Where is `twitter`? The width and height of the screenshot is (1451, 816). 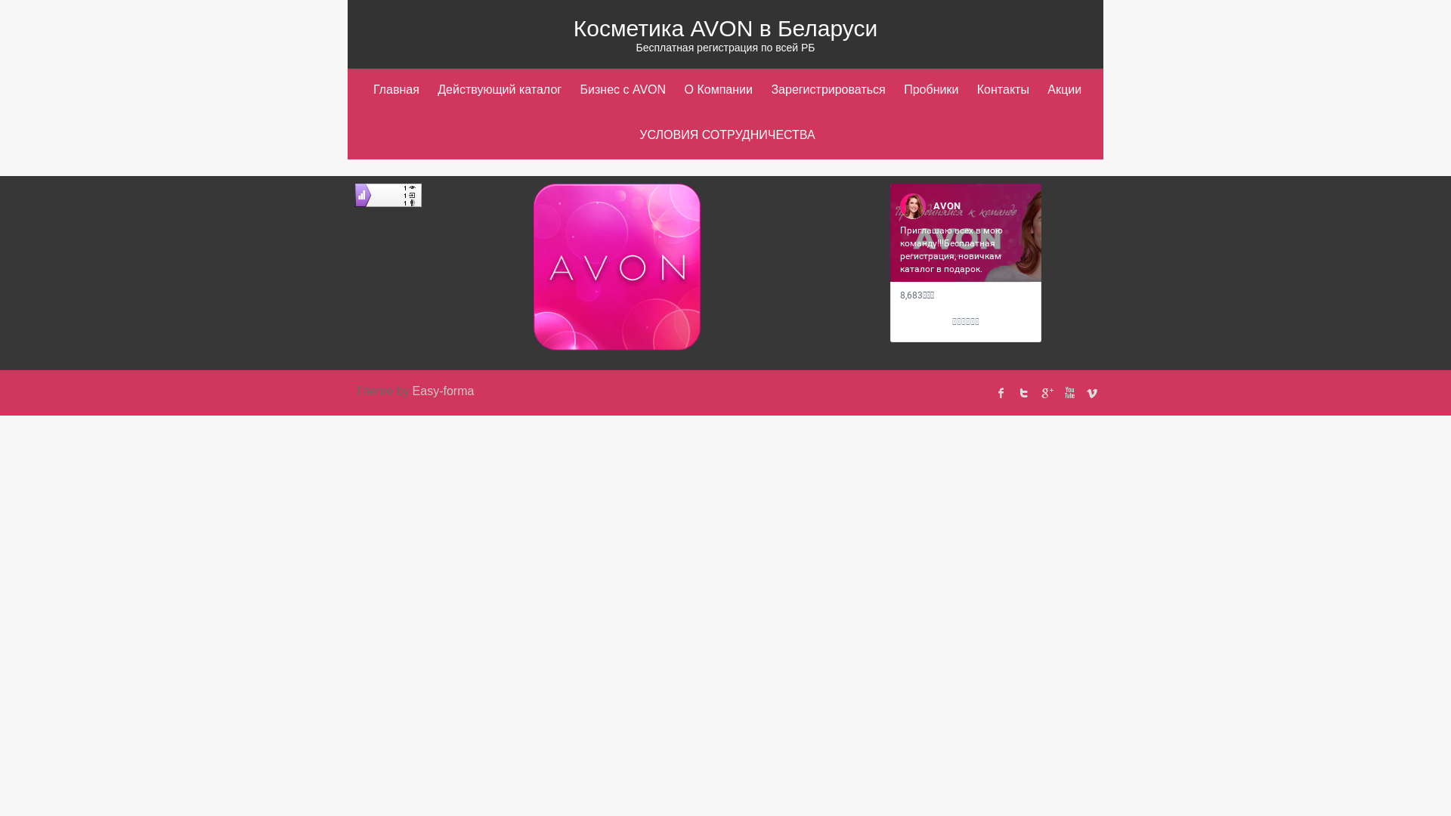 twitter is located at coordinates (1024, 393).